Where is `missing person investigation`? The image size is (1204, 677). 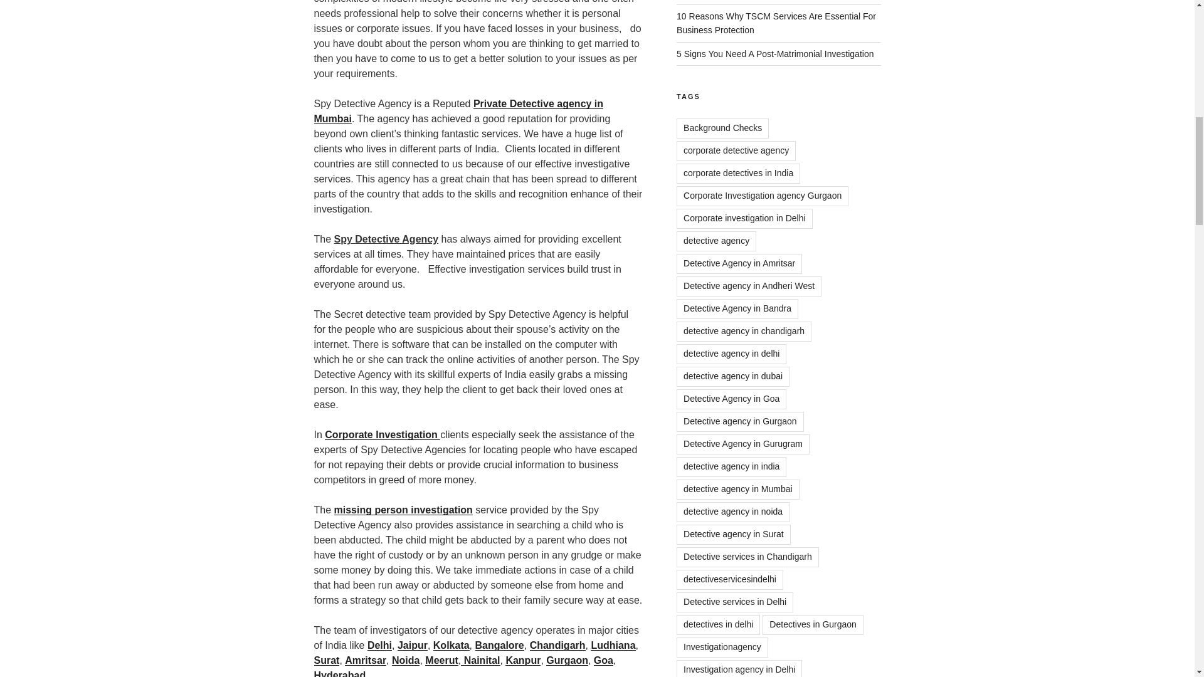
missing person investigation is located at coordinates (404, 509).